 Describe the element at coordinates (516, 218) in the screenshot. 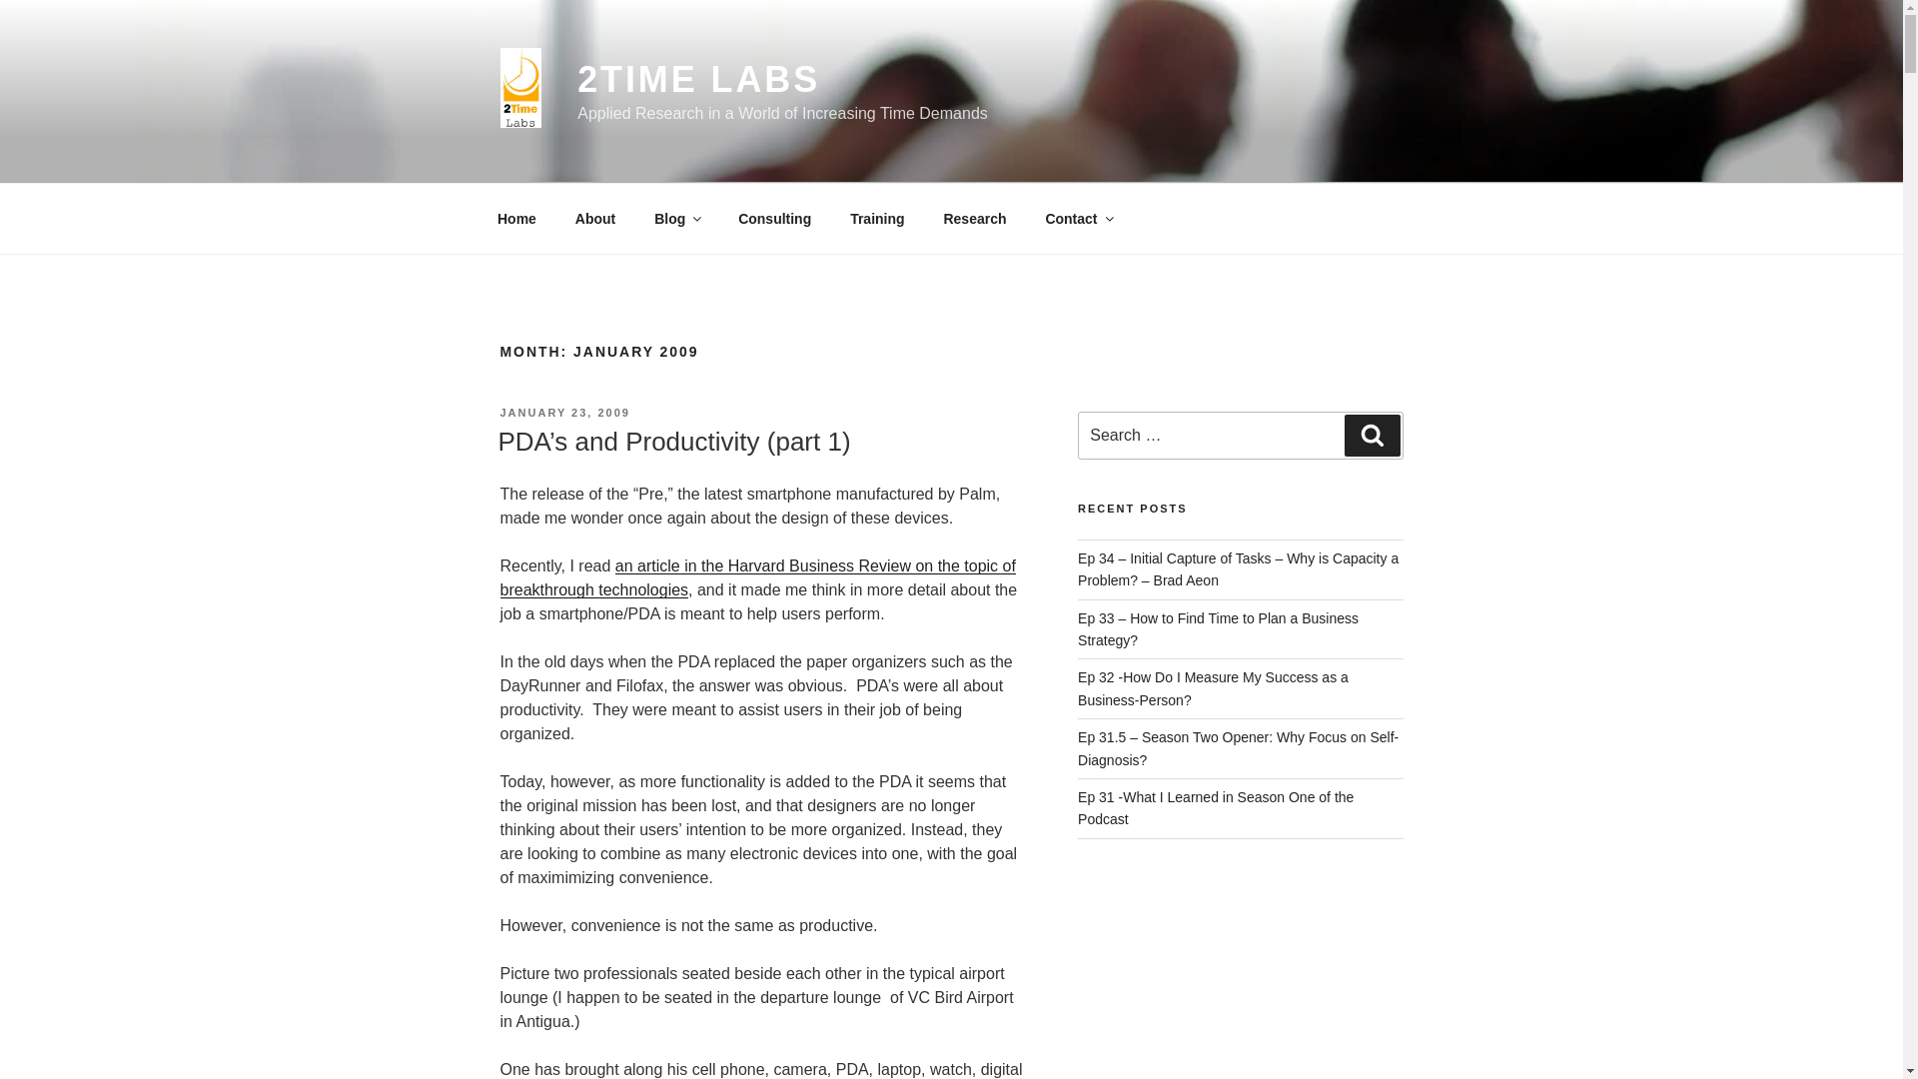

I see `Home` at that location.